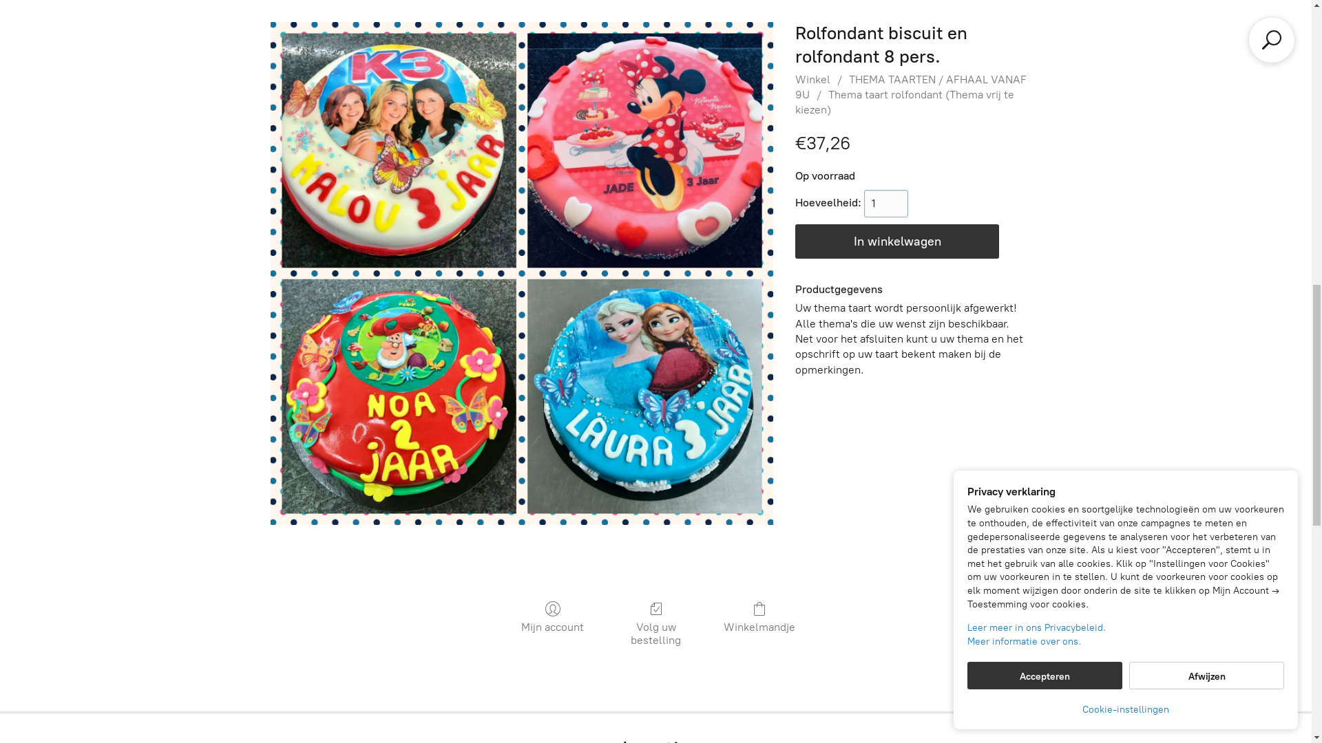 Image resolution: width=1322 pixels, height=743 pixels. I want to click on 050/78.88.55, so click(1059, 489).